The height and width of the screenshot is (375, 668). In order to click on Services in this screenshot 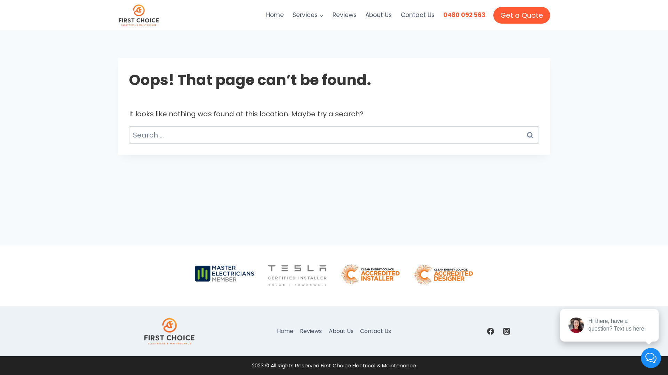, I will do `click(308, 15)`.